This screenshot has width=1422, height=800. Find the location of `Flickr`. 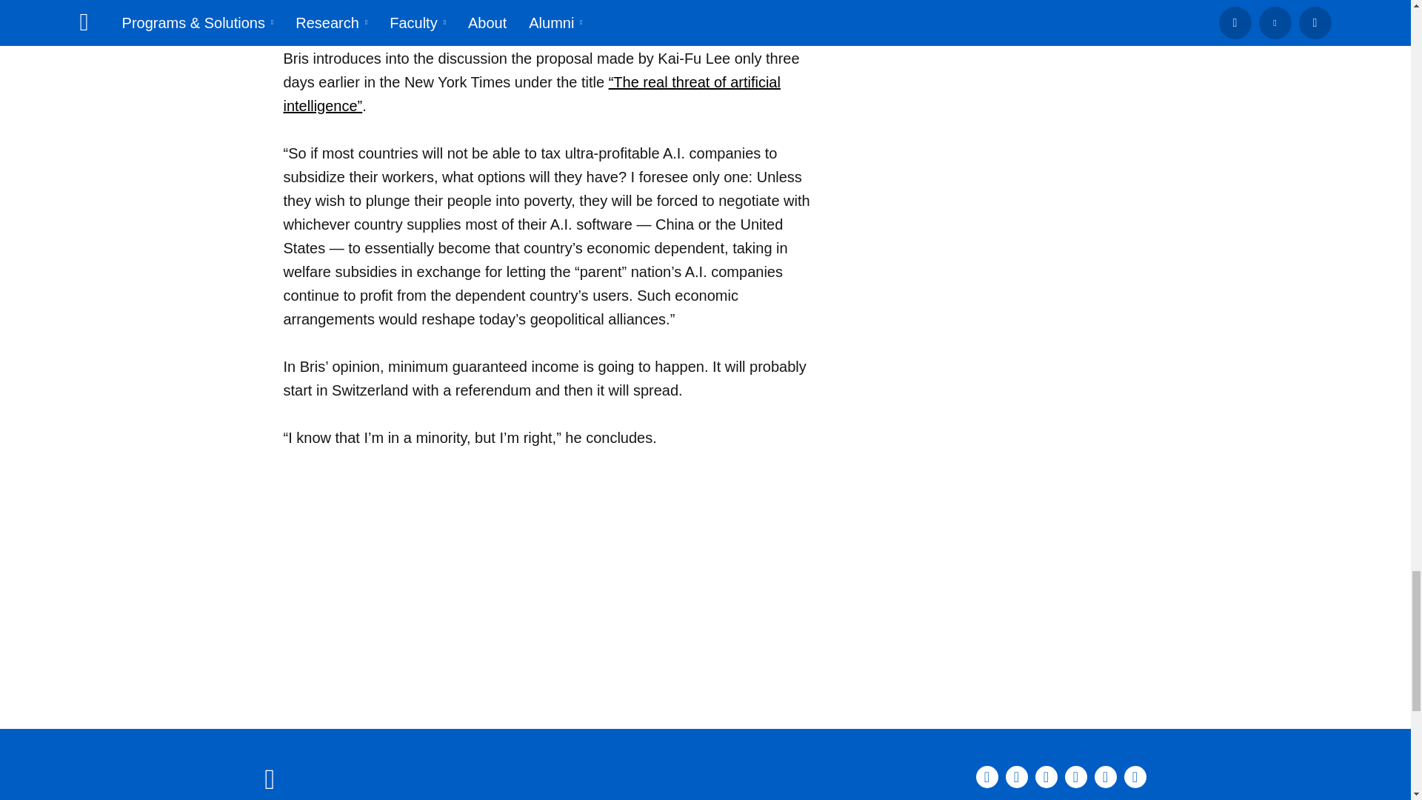

Flickr is located at coordinates (1135, 776).